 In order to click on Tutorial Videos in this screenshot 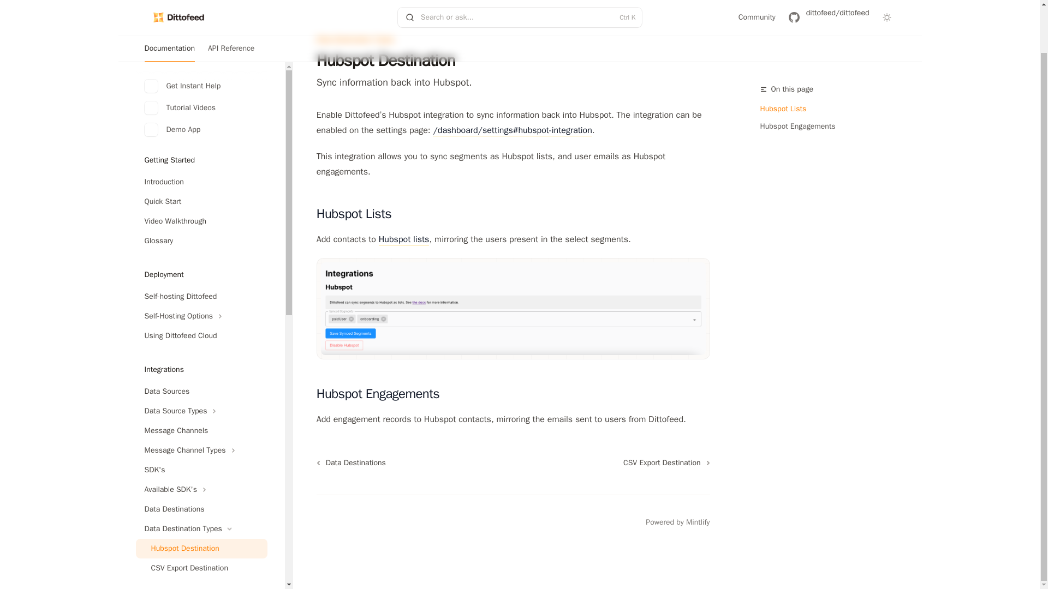, I will do `click(201, 58)`.